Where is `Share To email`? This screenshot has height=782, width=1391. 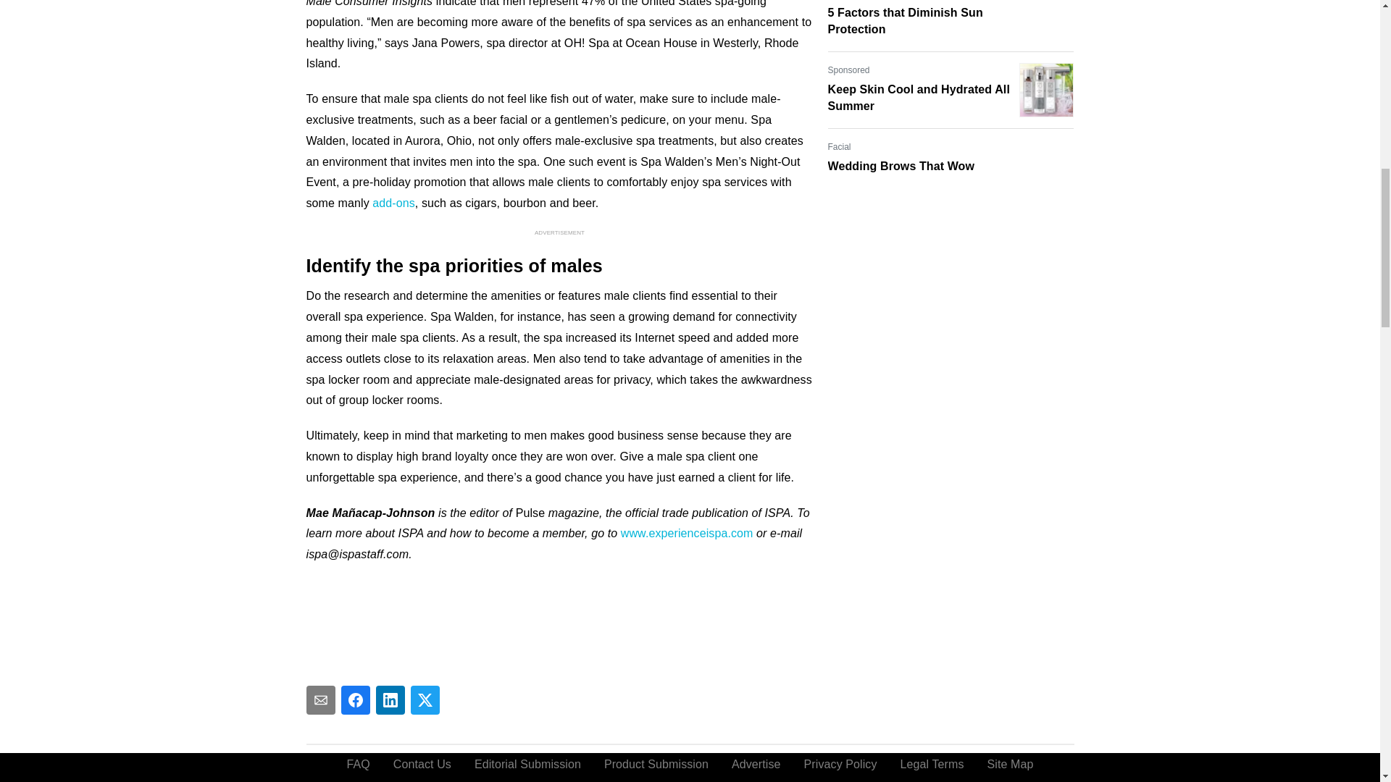 Share To email is located at coordinates (320, 700).